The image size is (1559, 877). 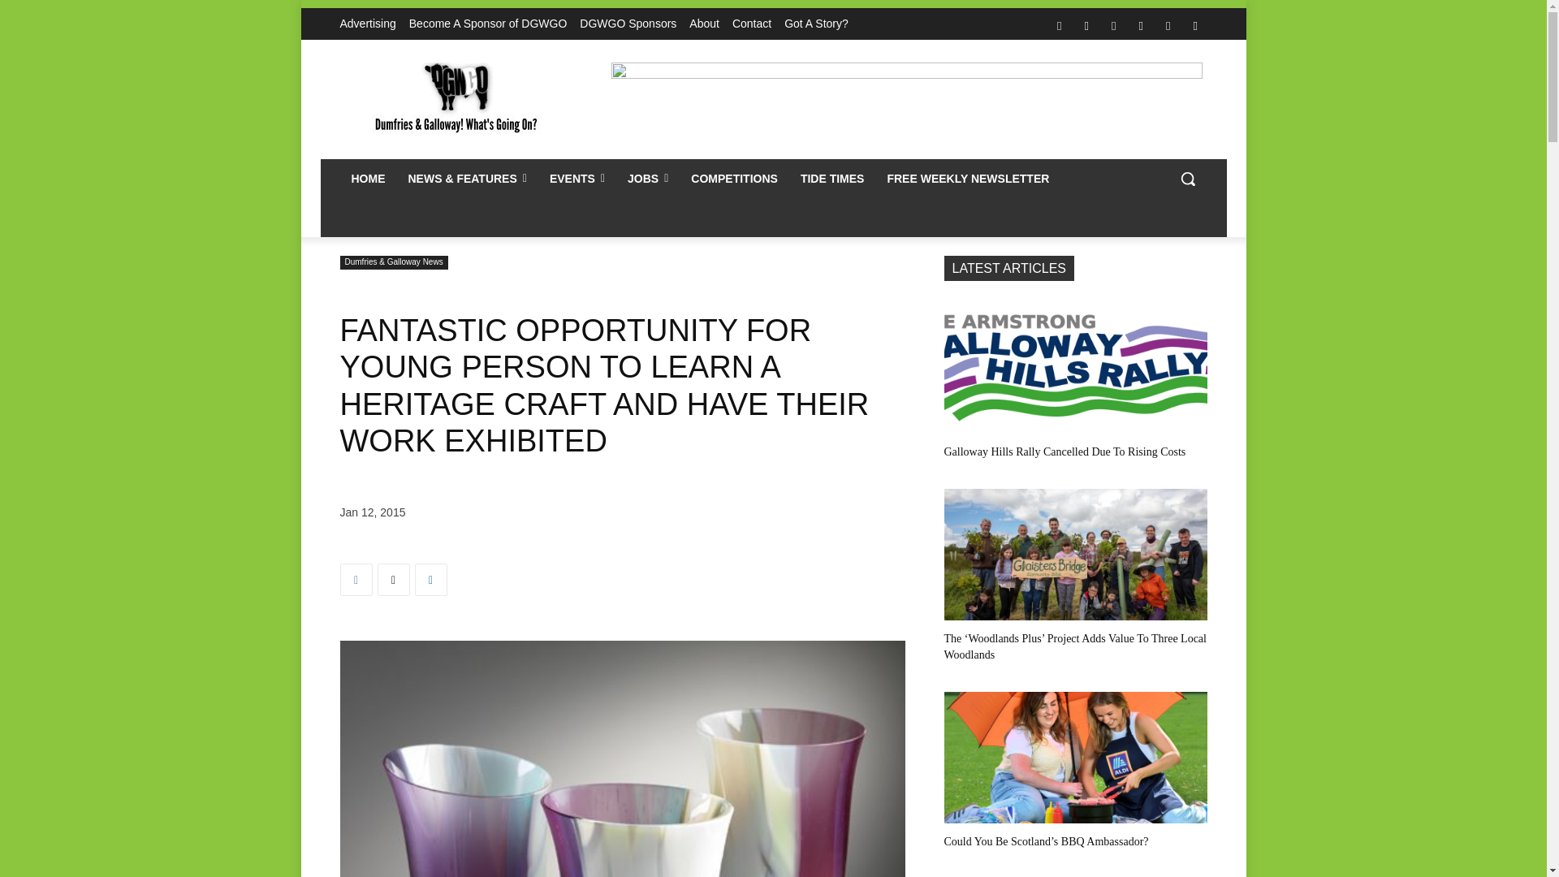 I want to click on Become A Sponsor of DGWGO, so click(x=487, y=24).